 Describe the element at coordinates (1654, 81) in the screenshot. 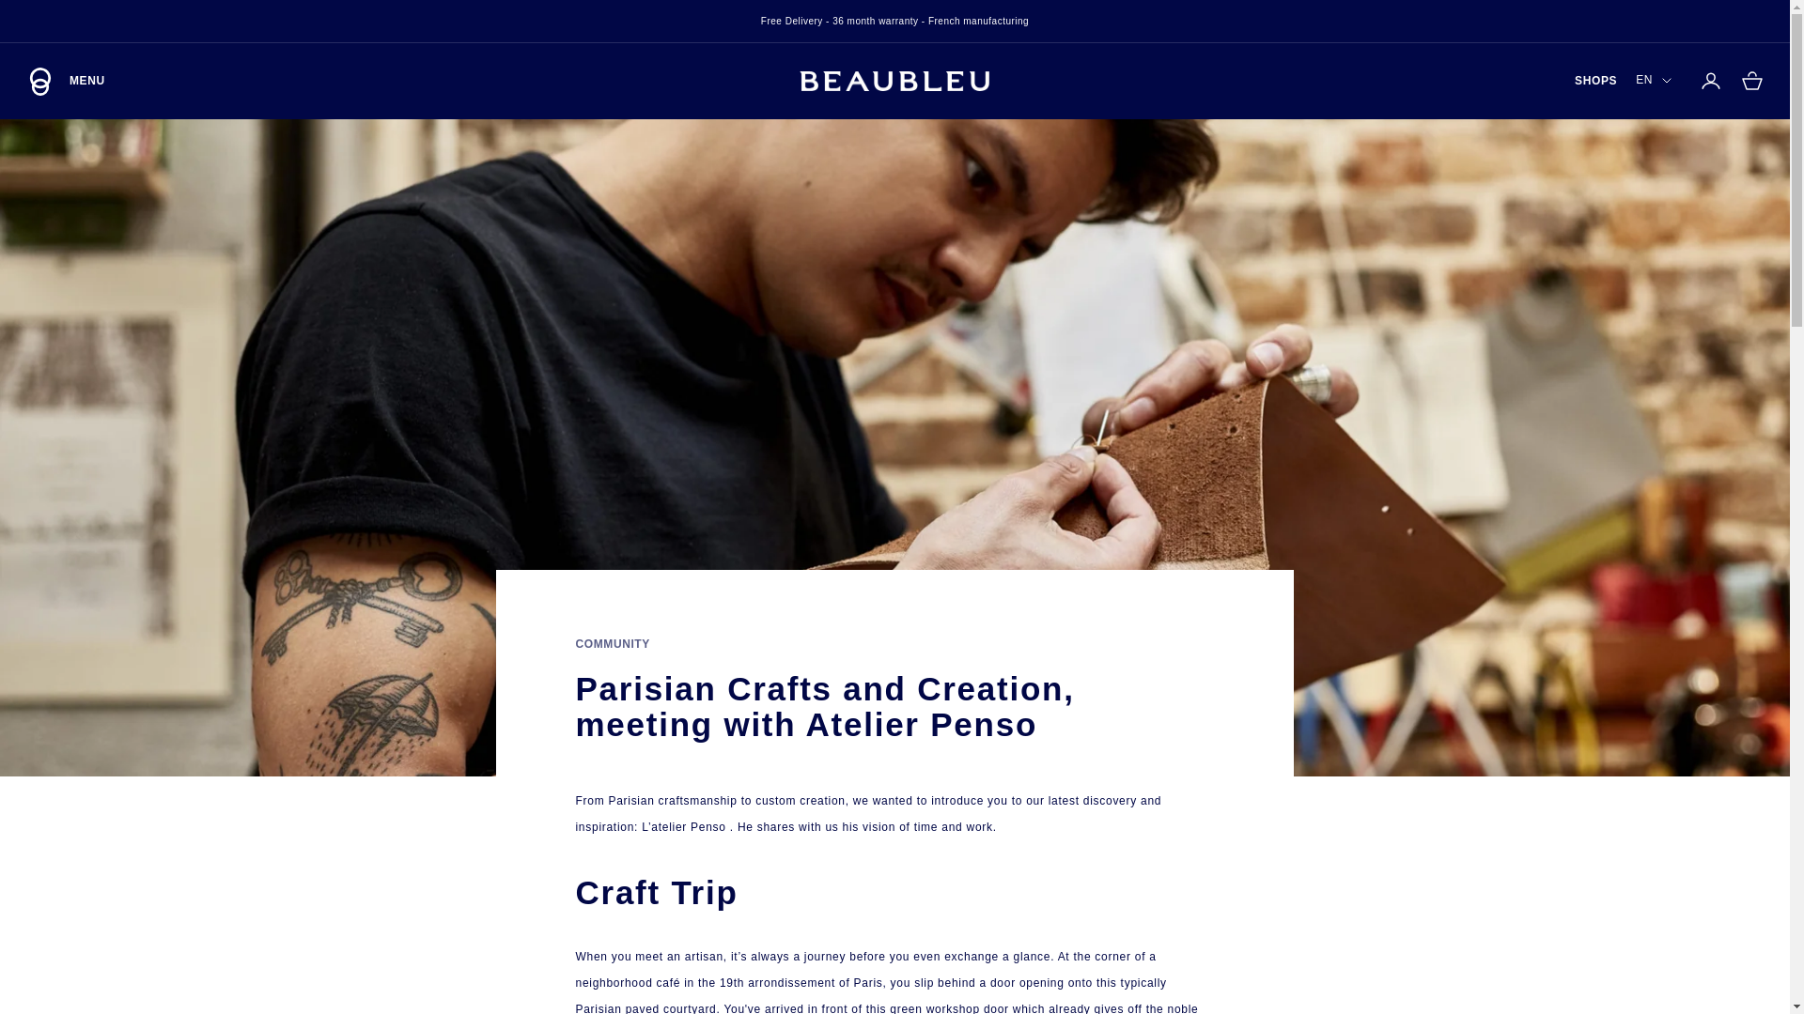

I see `Beaubleu` at that location.